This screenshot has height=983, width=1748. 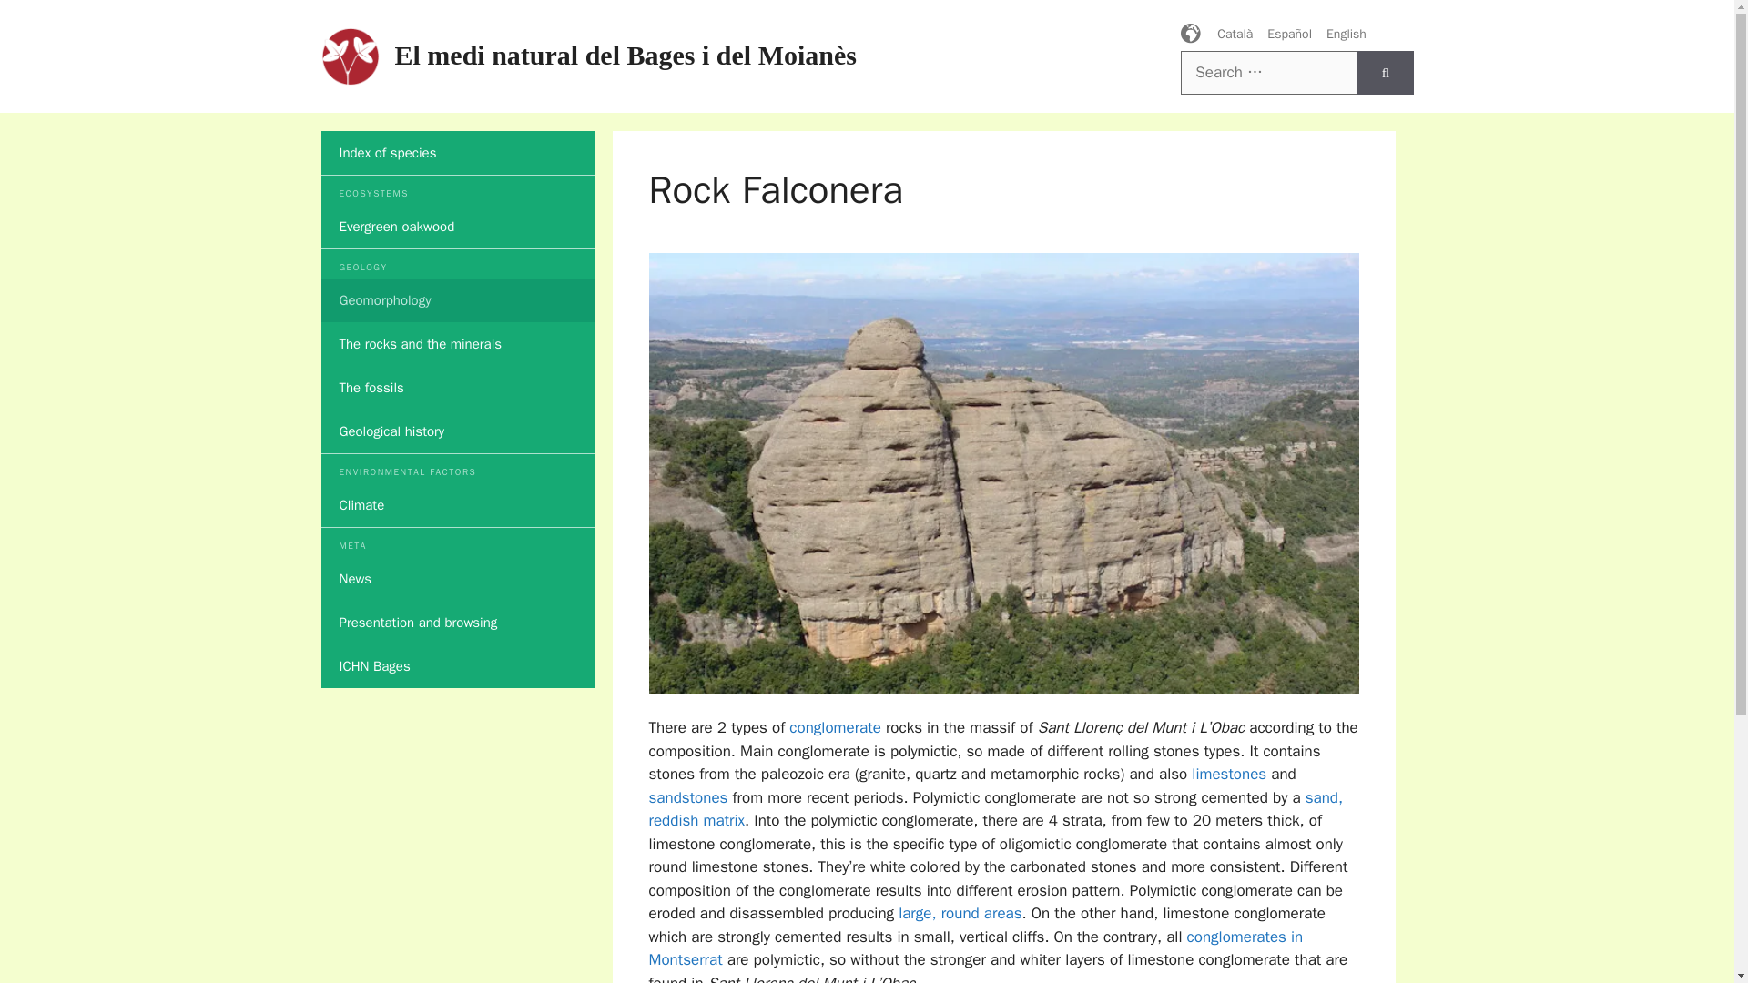 What do you see at coordinates (1229, 774) in the screenshot?
I see `limestones` at bounding box center [1229, 774].